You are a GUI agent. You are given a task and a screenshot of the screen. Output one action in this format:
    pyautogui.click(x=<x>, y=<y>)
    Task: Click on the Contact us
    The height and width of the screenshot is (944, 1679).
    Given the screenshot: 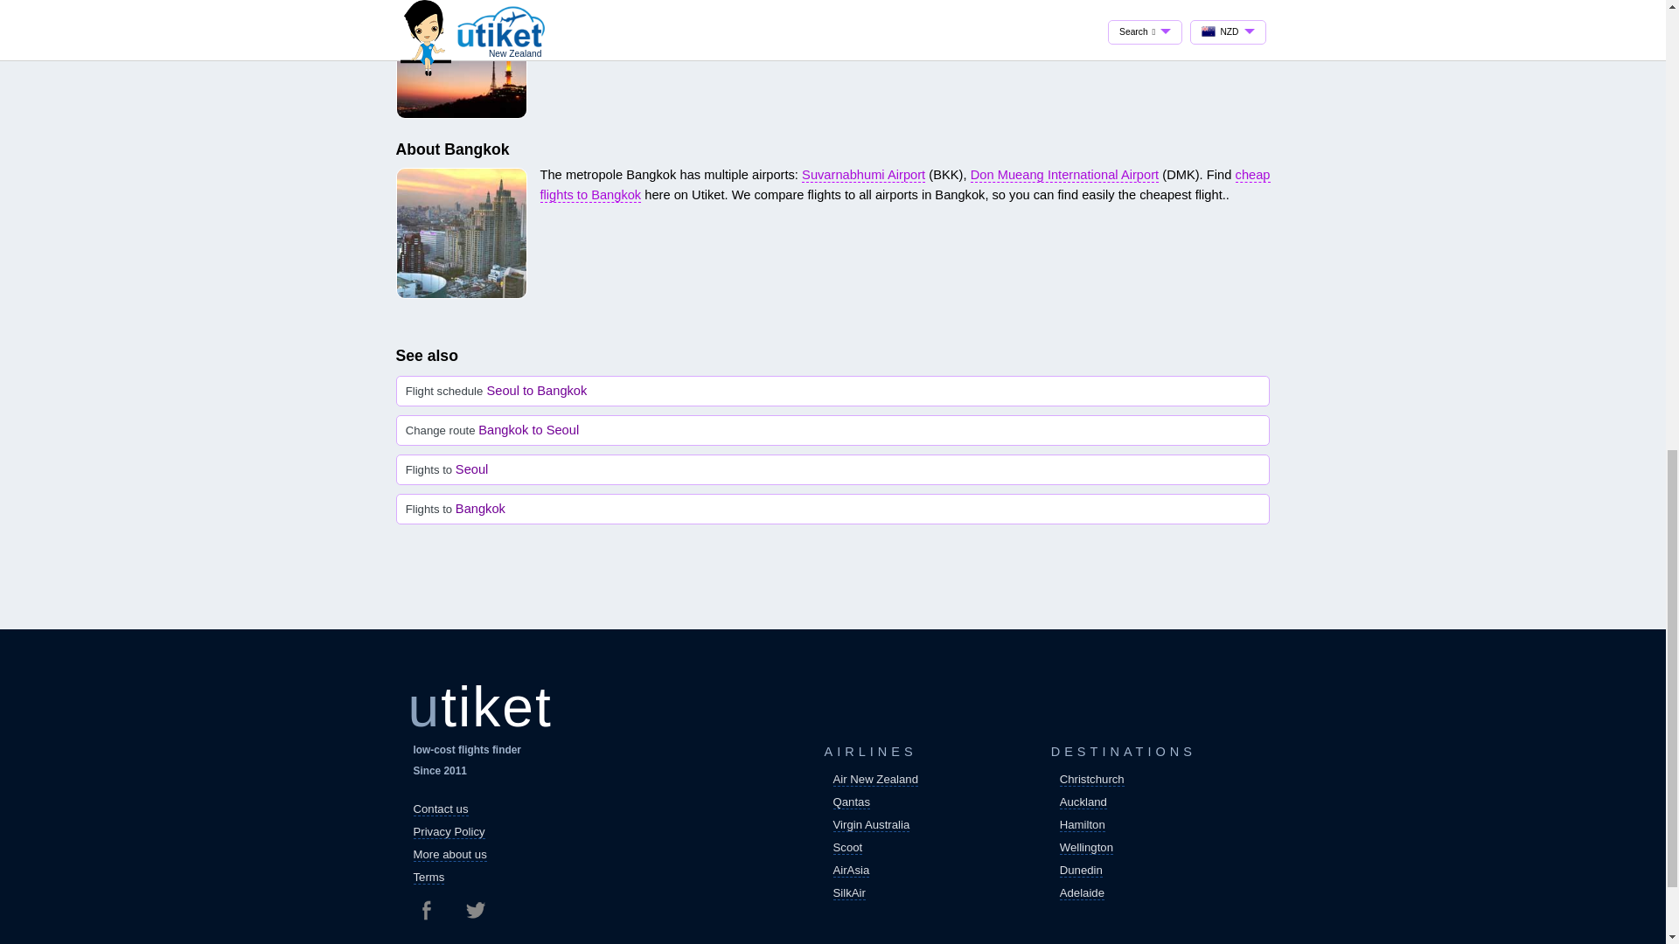 What is the action you would take?
    pyautogui.click(x=441, y=809)
    